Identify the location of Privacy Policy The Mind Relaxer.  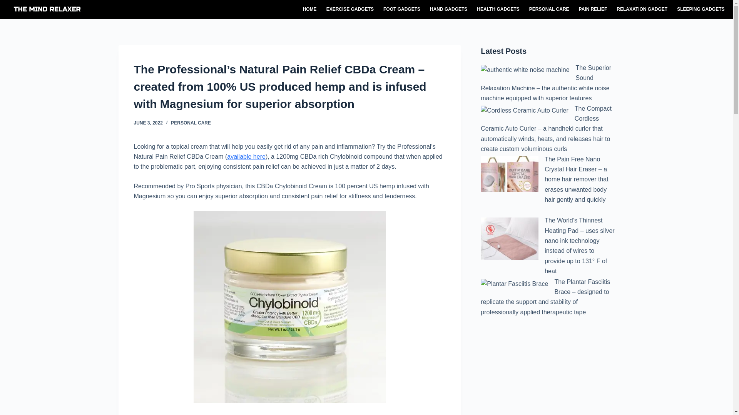
(714, 391).